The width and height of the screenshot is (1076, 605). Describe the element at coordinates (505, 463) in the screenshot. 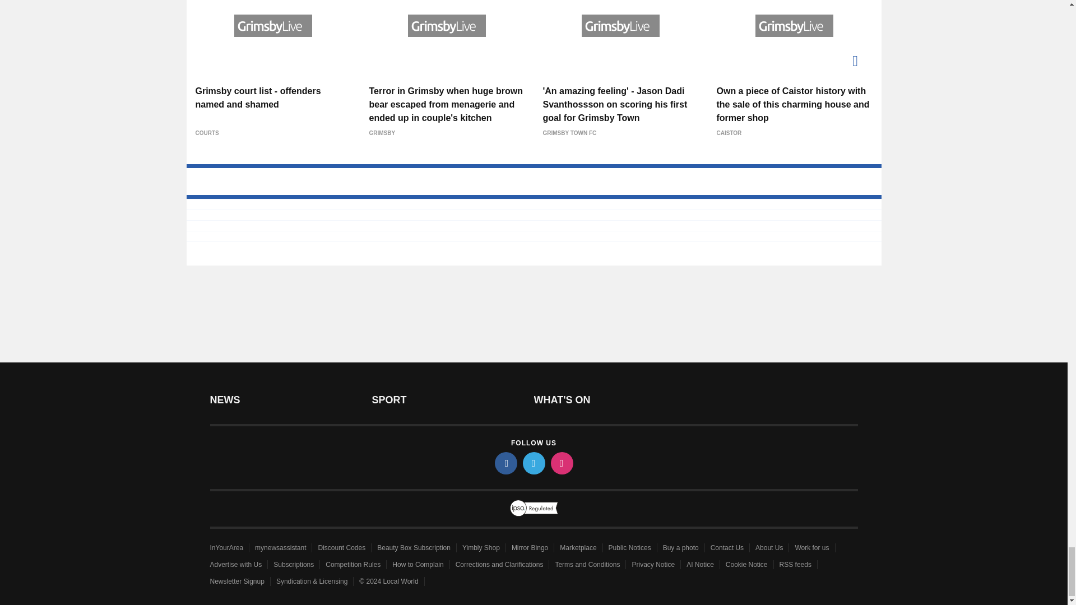

I see `facebook` at that location.